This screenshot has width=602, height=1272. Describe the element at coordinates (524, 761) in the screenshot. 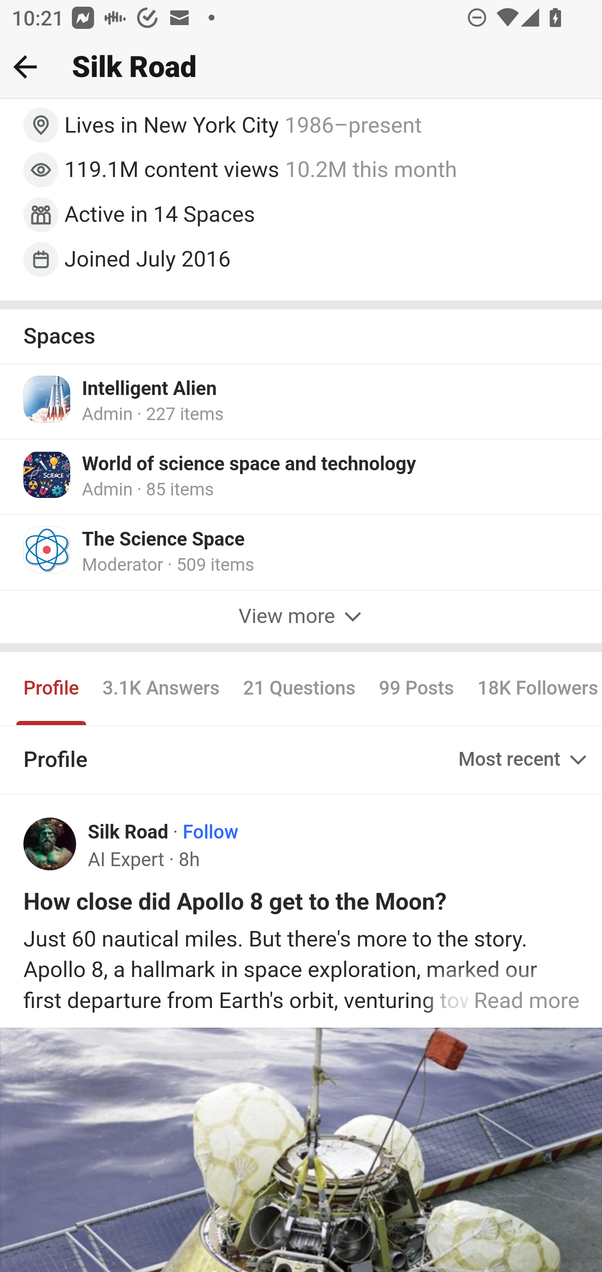

I see `Most recent` at that location.